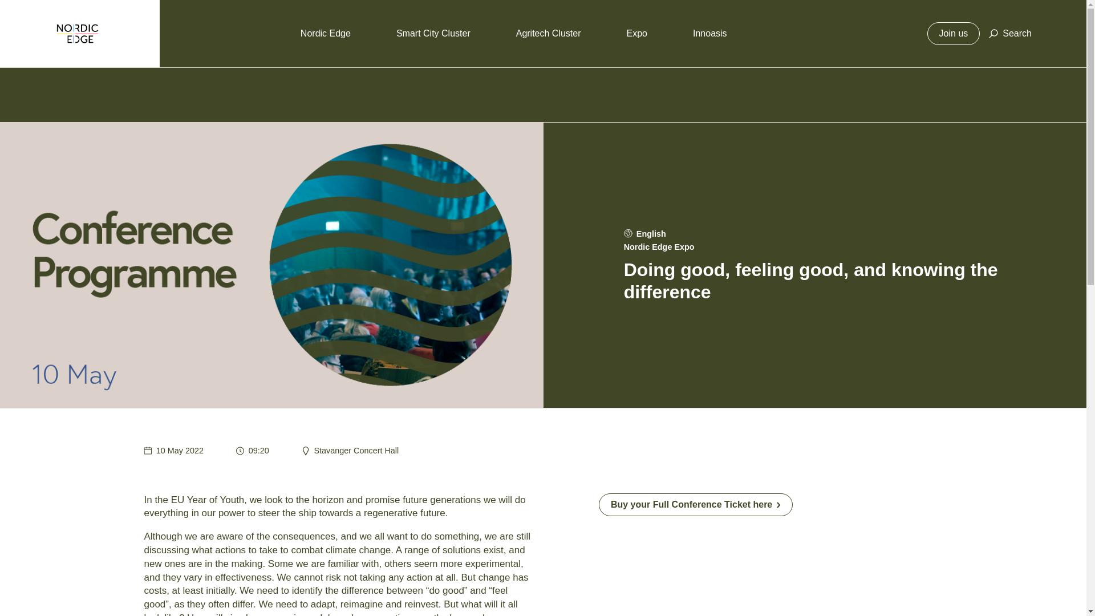  I want to click on Search, so click(1009, 33).